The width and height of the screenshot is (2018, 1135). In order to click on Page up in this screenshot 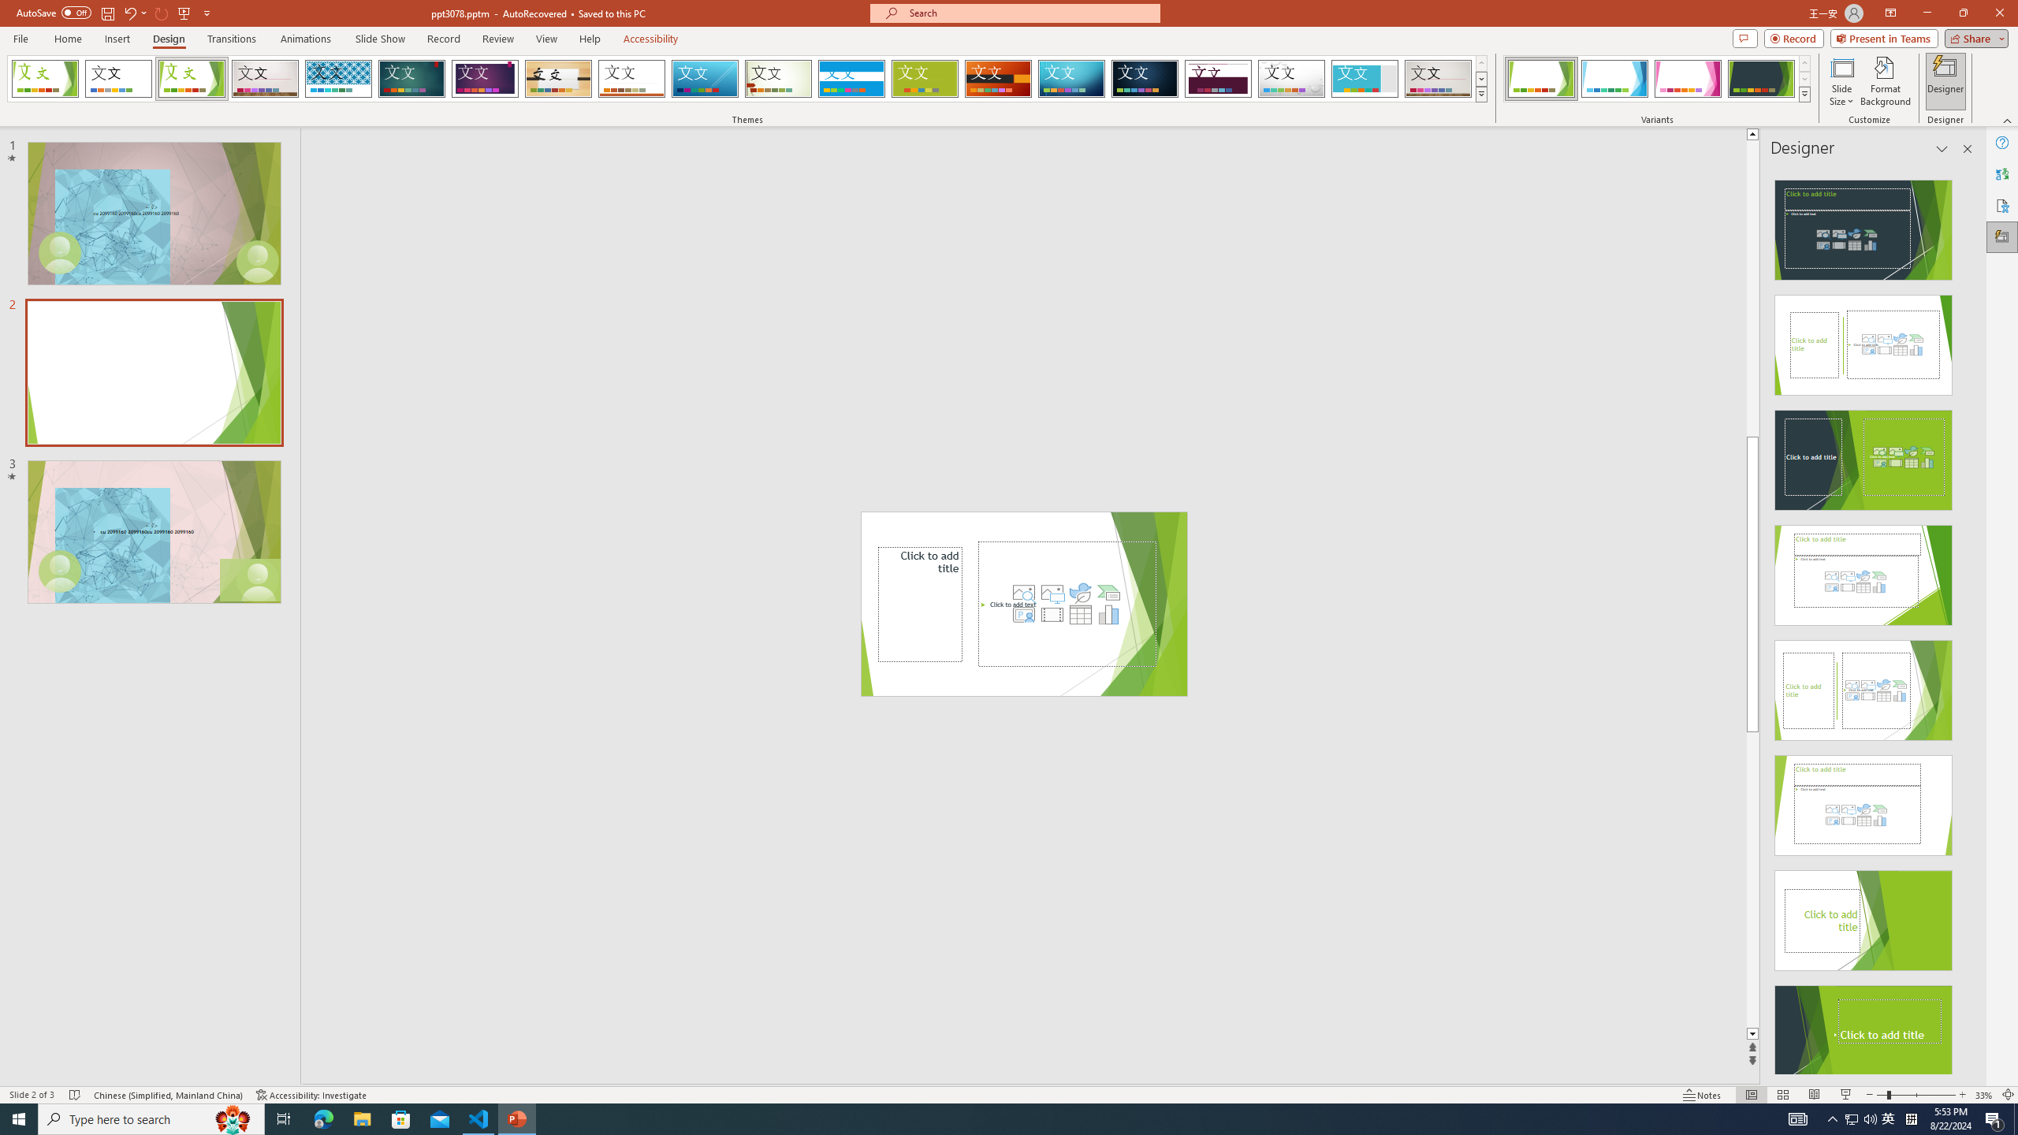, I will do `click(1752, 288)`.